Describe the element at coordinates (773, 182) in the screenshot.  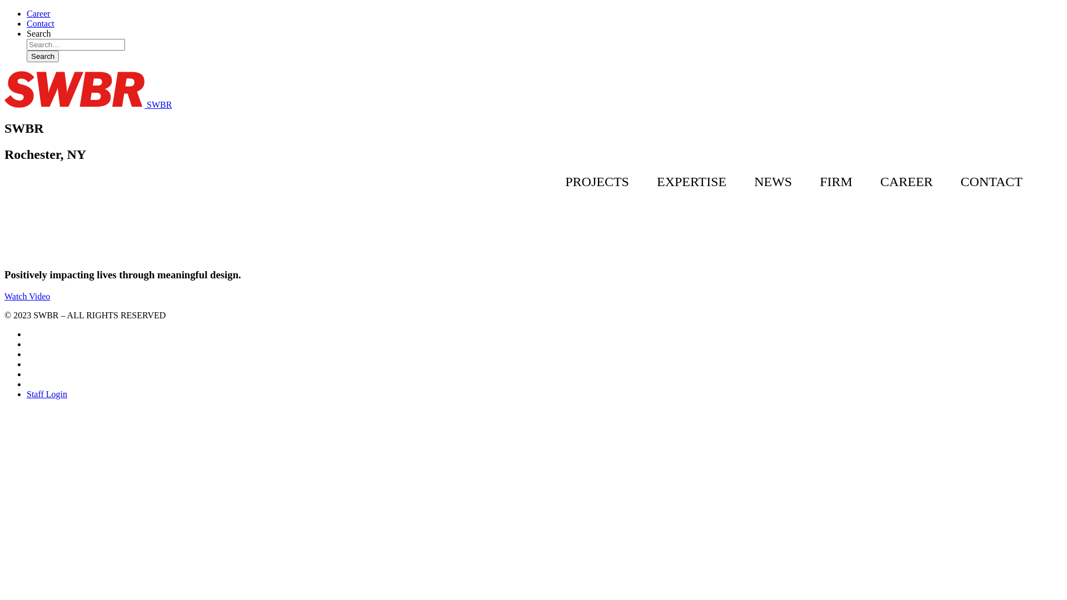
I see `NEWS` at that location.